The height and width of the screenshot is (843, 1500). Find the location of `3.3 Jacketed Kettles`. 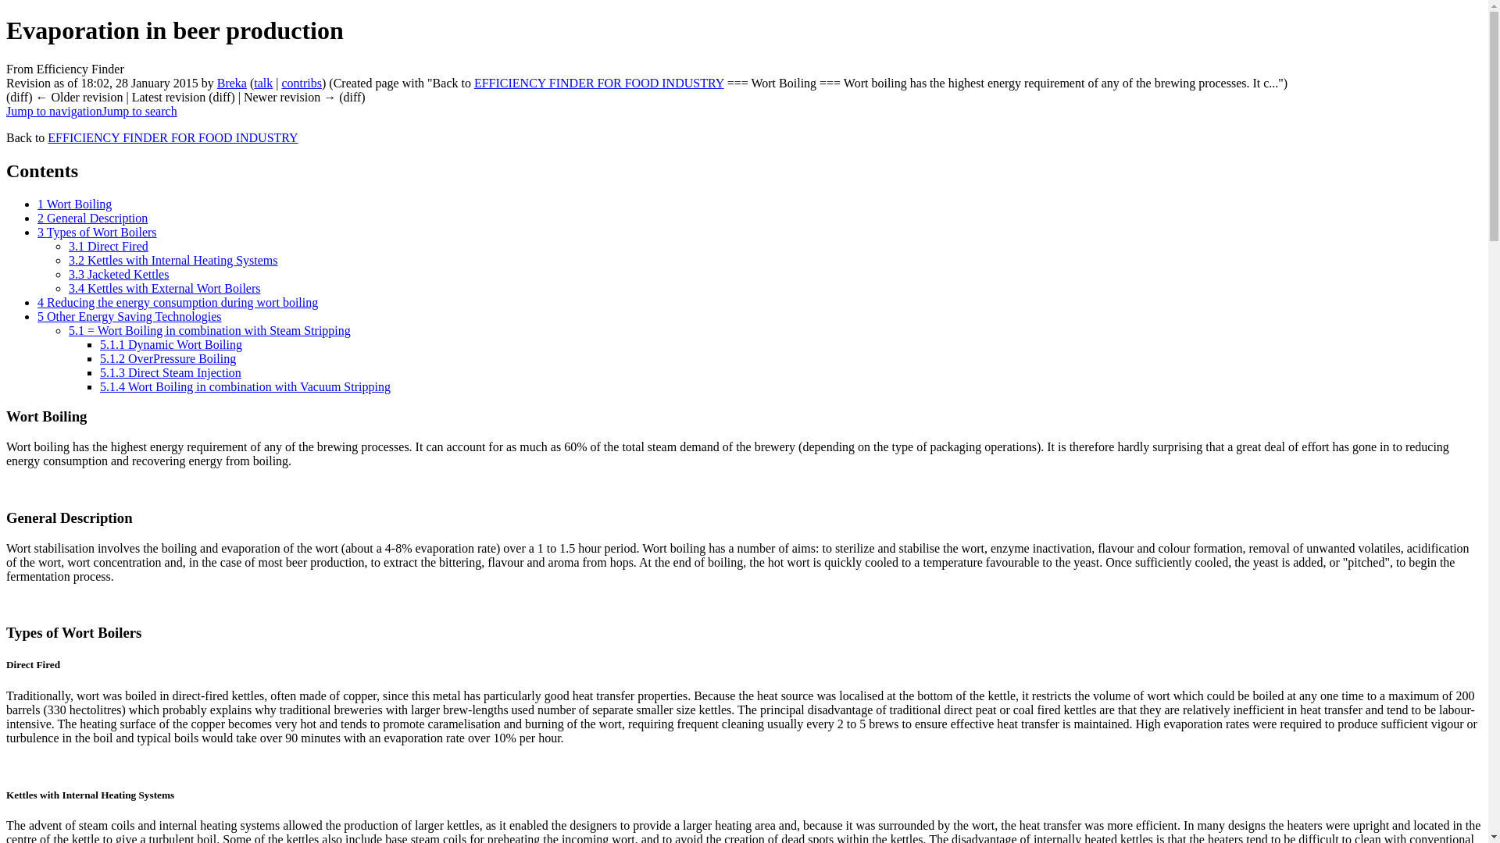

3.3 Jacketed Kettles is located at coordinates (119, 274).